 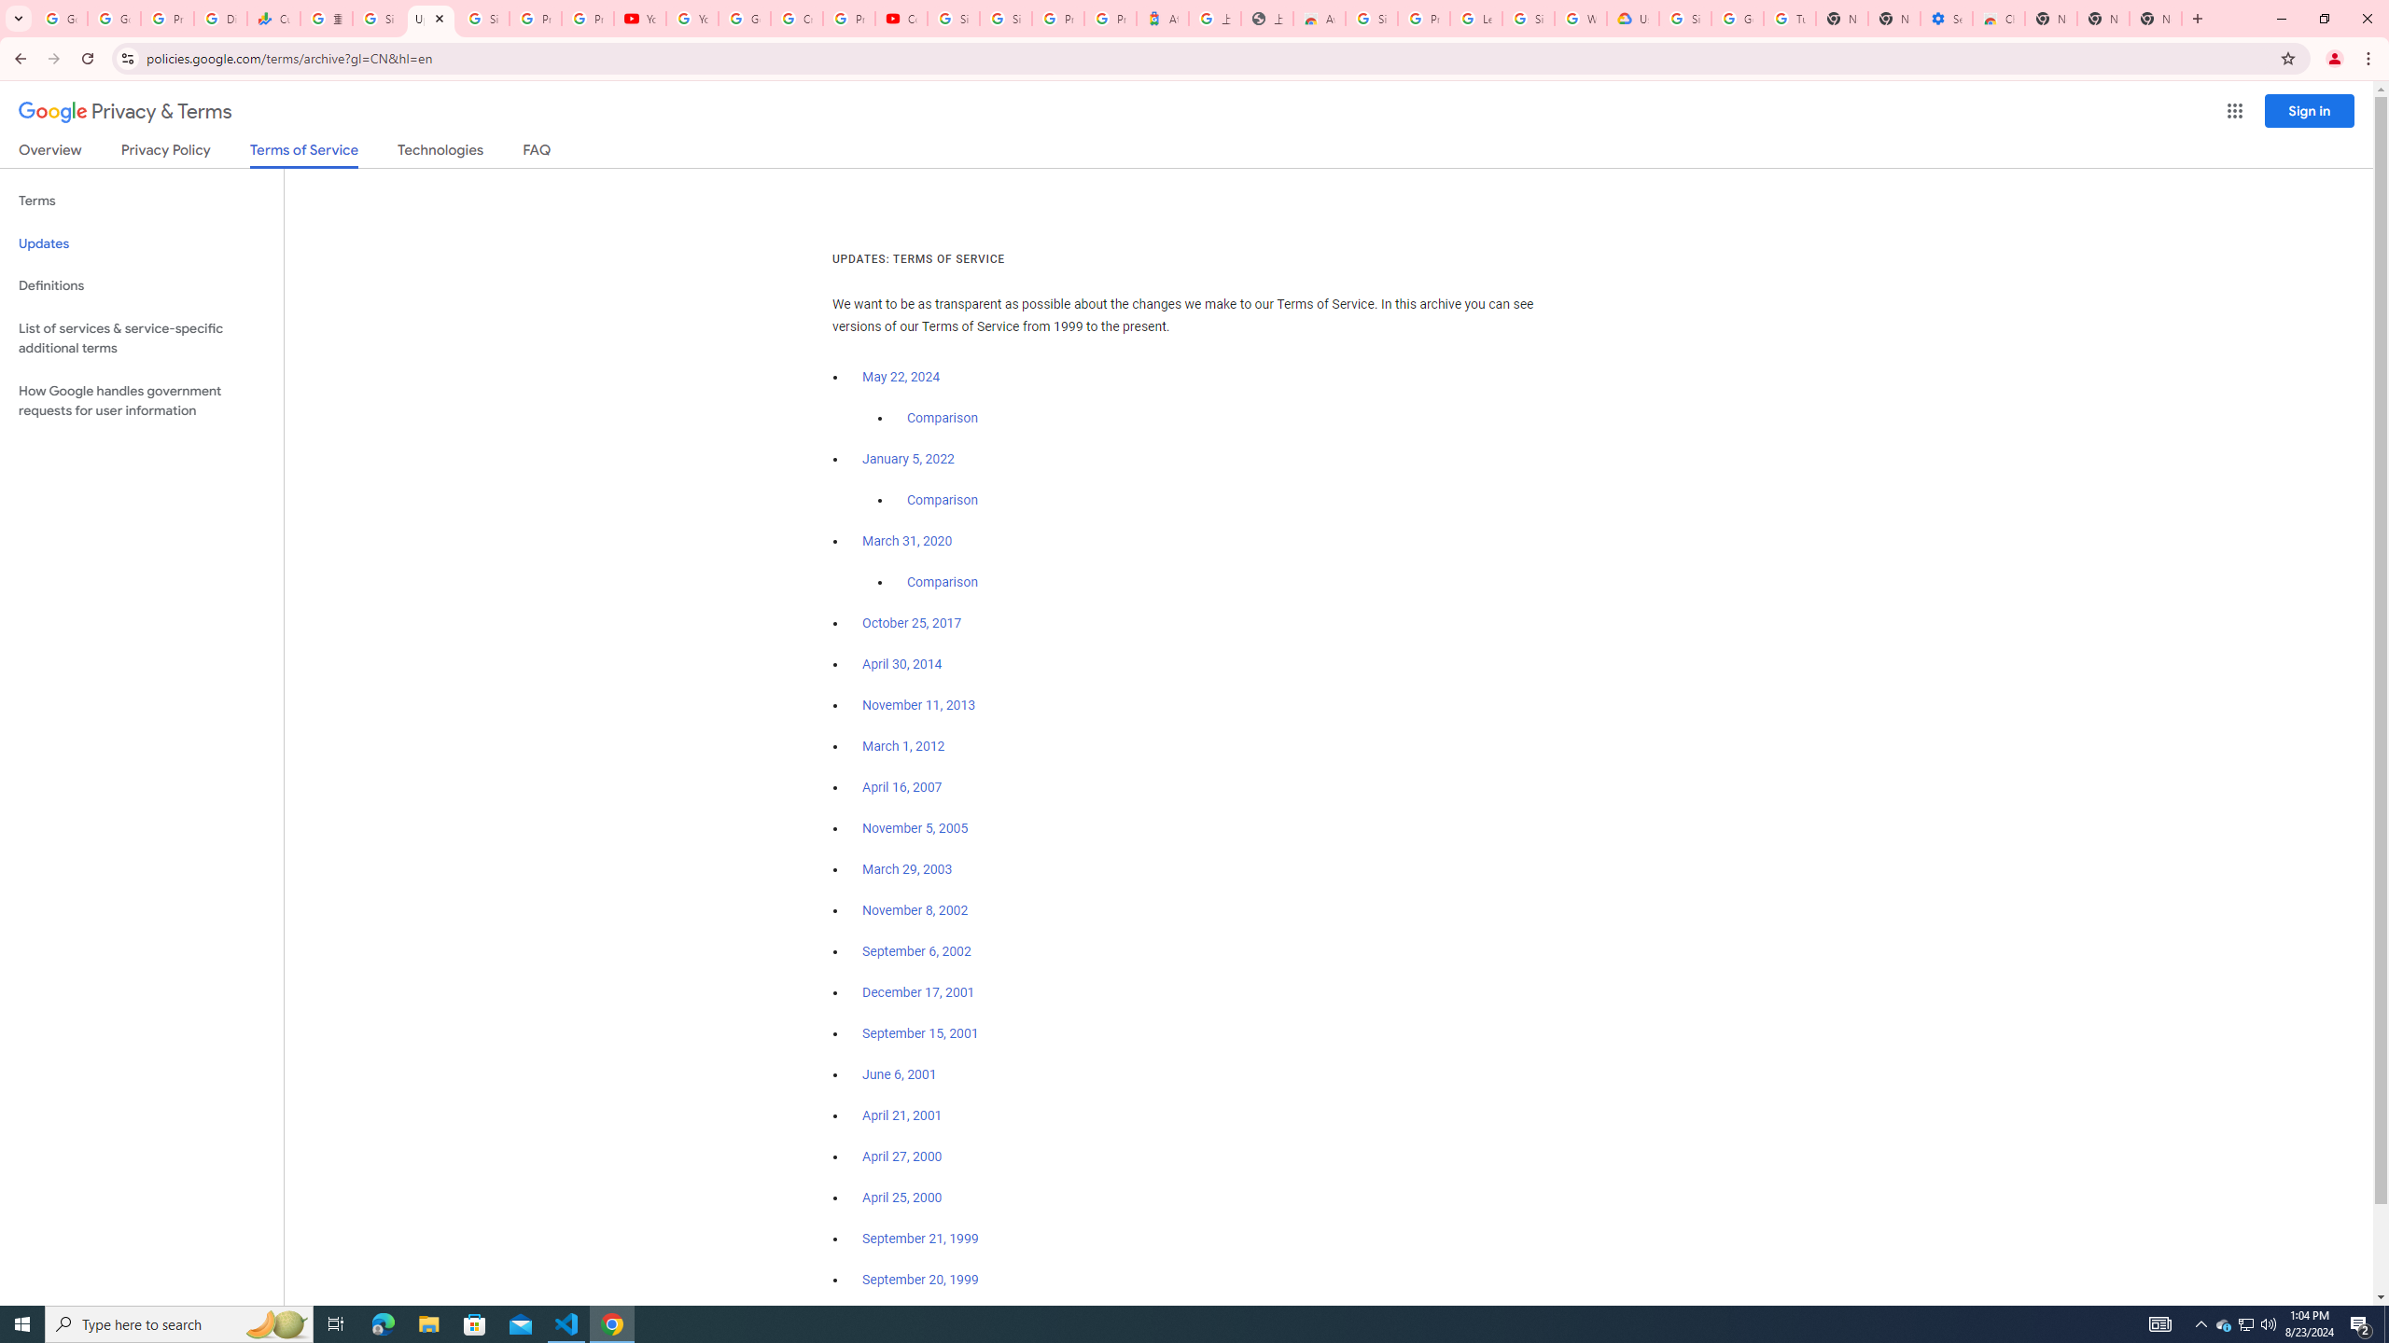 What do you see at coordinates (903, 1156) in the screenshot?
I see `April 27, 2000` at bounding box center [903, 1156].